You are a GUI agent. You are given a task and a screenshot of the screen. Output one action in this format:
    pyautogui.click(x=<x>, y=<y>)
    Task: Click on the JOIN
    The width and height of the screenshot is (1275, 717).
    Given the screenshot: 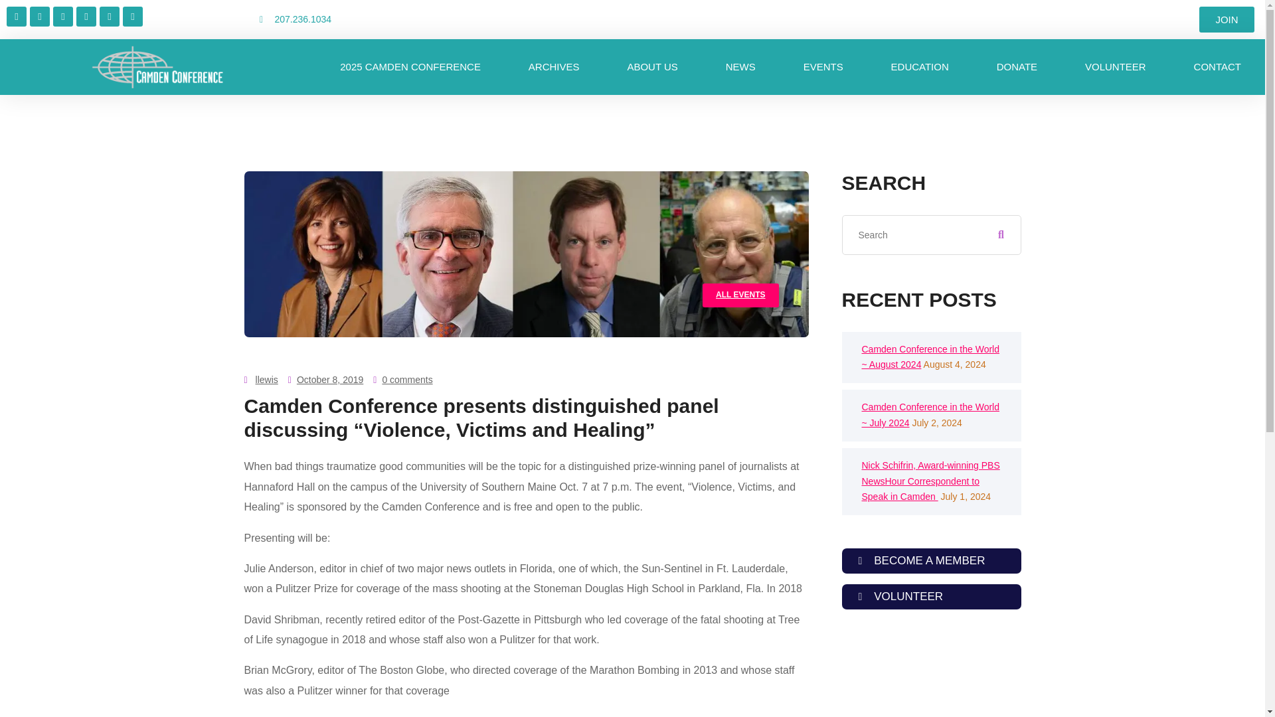 What is the action you would take?
    pyautogui.click(x=1226, y=19)
    